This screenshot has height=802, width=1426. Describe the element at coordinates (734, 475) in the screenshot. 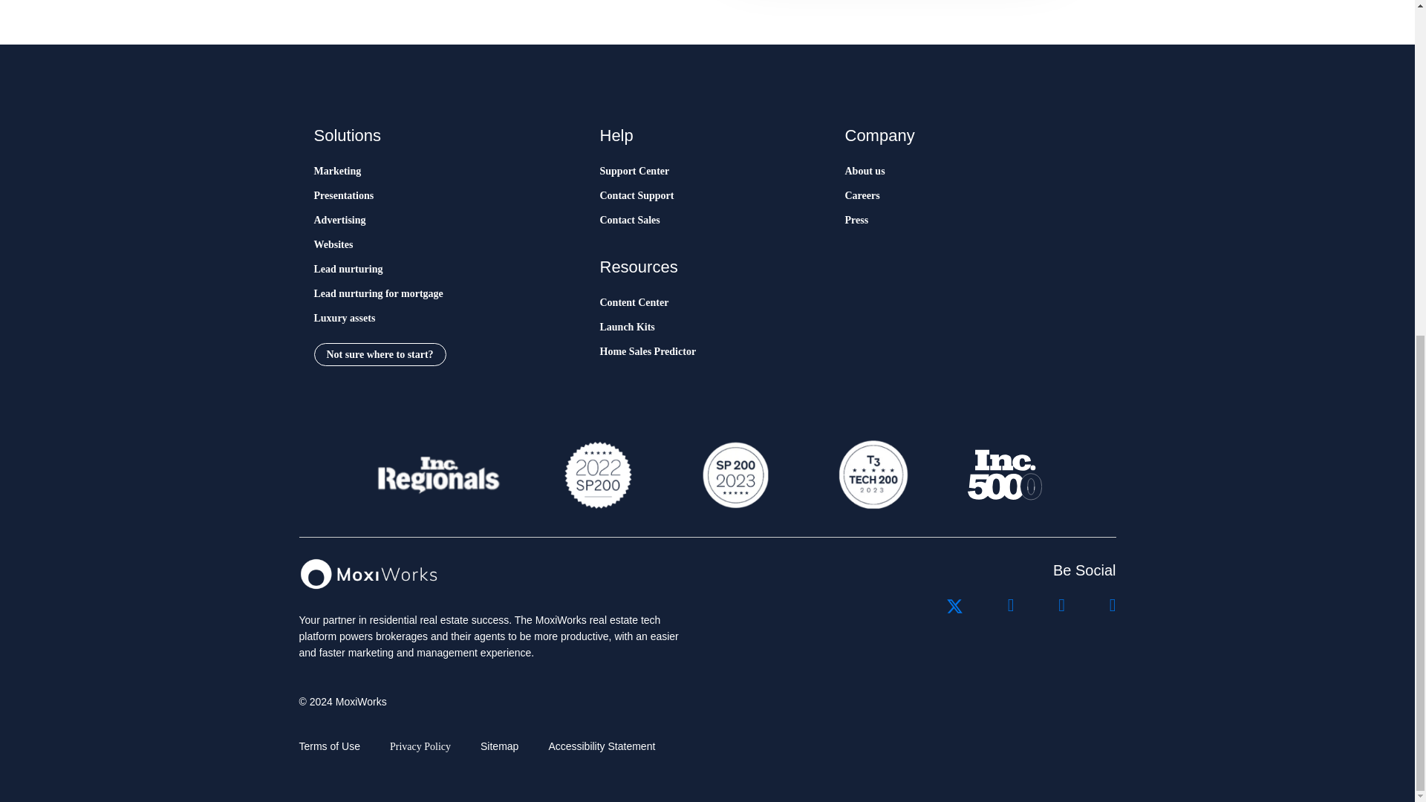

I see `SP 2023` at that location.